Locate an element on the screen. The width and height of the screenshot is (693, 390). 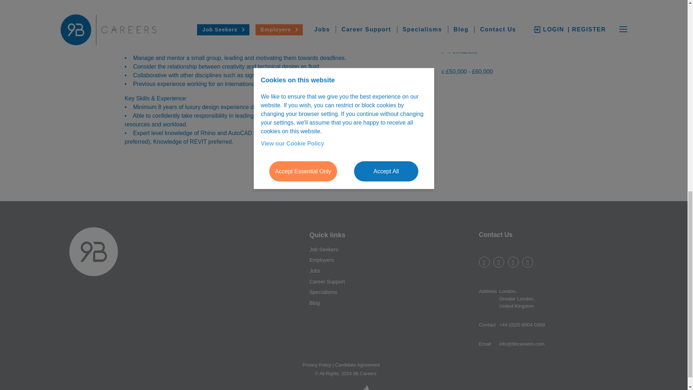
Recruitment Software - Firefish Software is located at coordinates (346, 387).